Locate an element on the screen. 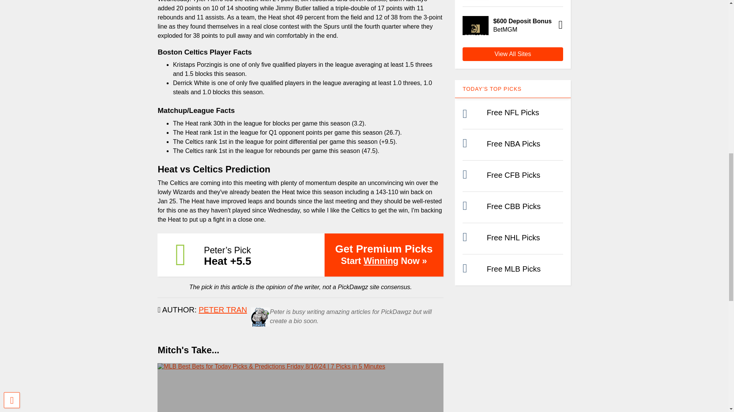 The height and width of the screenshot is (412, 734). Free CBB Picks is located at coordinates (513, 206).